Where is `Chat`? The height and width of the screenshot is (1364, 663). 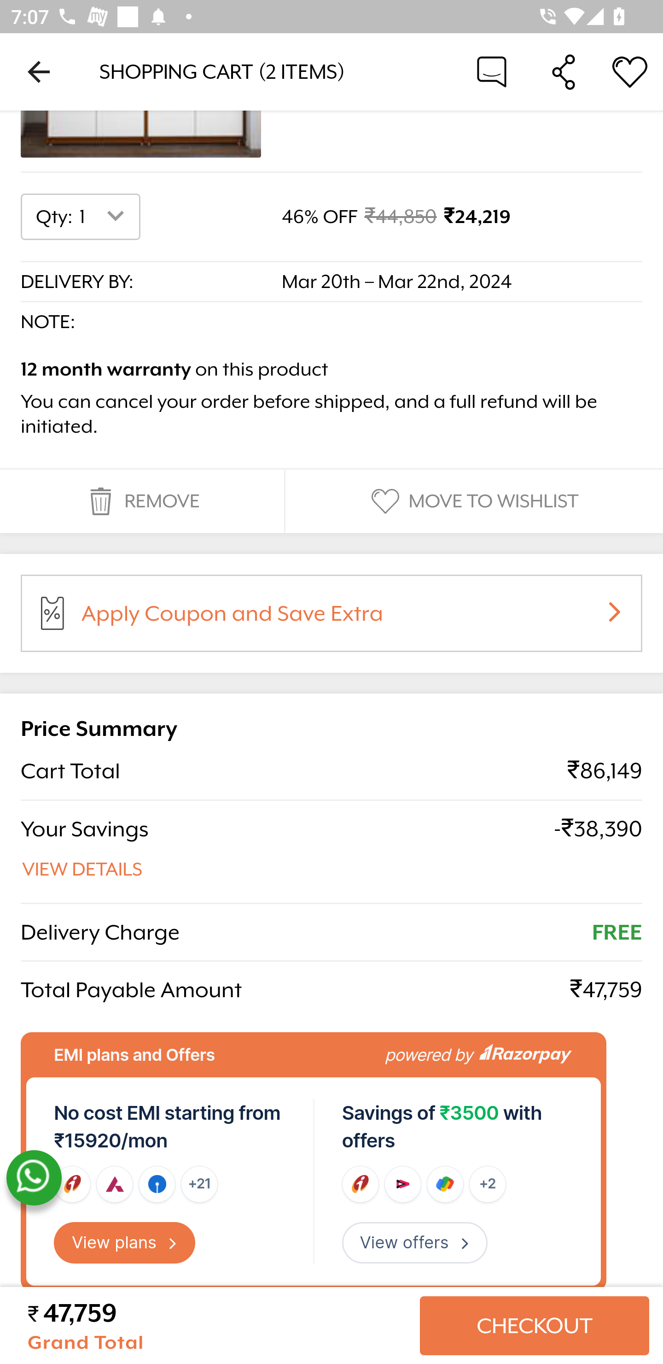
Chat is located at coordinates (492, 71).